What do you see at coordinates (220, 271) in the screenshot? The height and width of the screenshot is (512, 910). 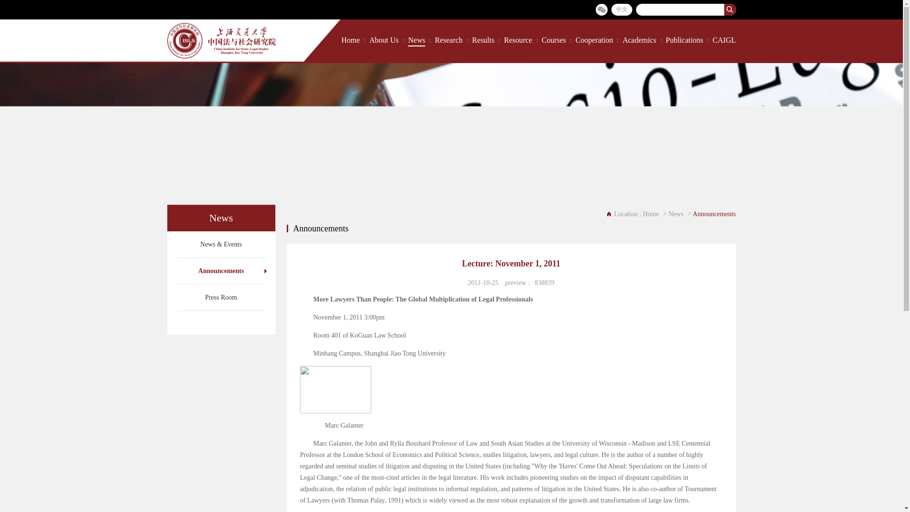 I see `Announcements` at bounding box center [220, 271].